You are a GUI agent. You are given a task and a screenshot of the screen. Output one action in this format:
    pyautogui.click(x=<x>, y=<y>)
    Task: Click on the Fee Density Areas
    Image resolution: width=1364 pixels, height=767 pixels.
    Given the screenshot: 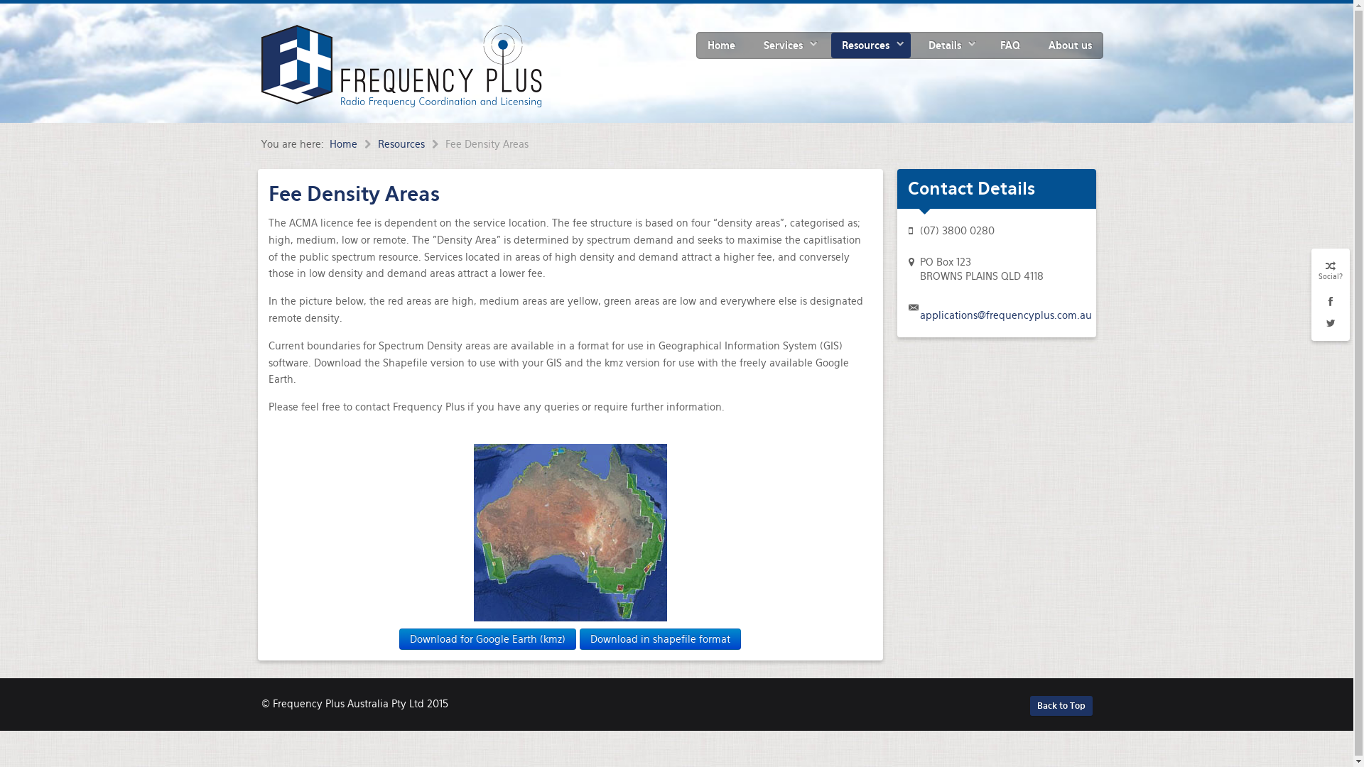 What is the action you would take?
    pyautogui.click(x=354, y=194)
    